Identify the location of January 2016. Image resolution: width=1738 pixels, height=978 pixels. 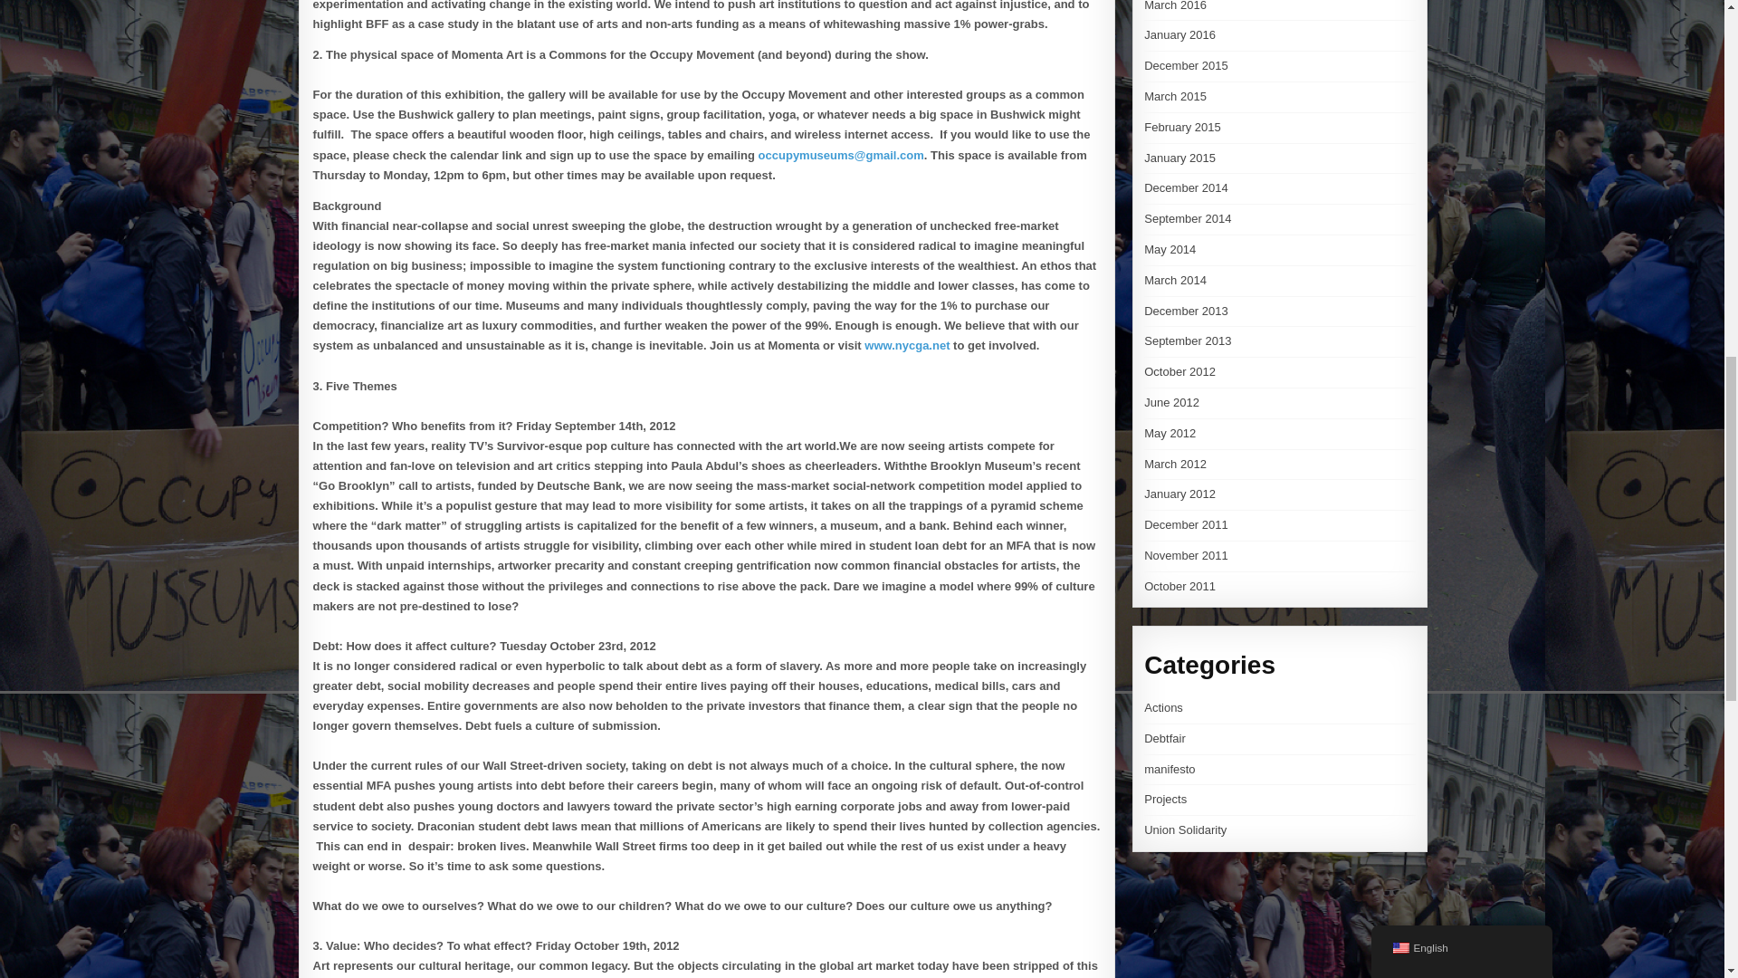
(1179, 34).